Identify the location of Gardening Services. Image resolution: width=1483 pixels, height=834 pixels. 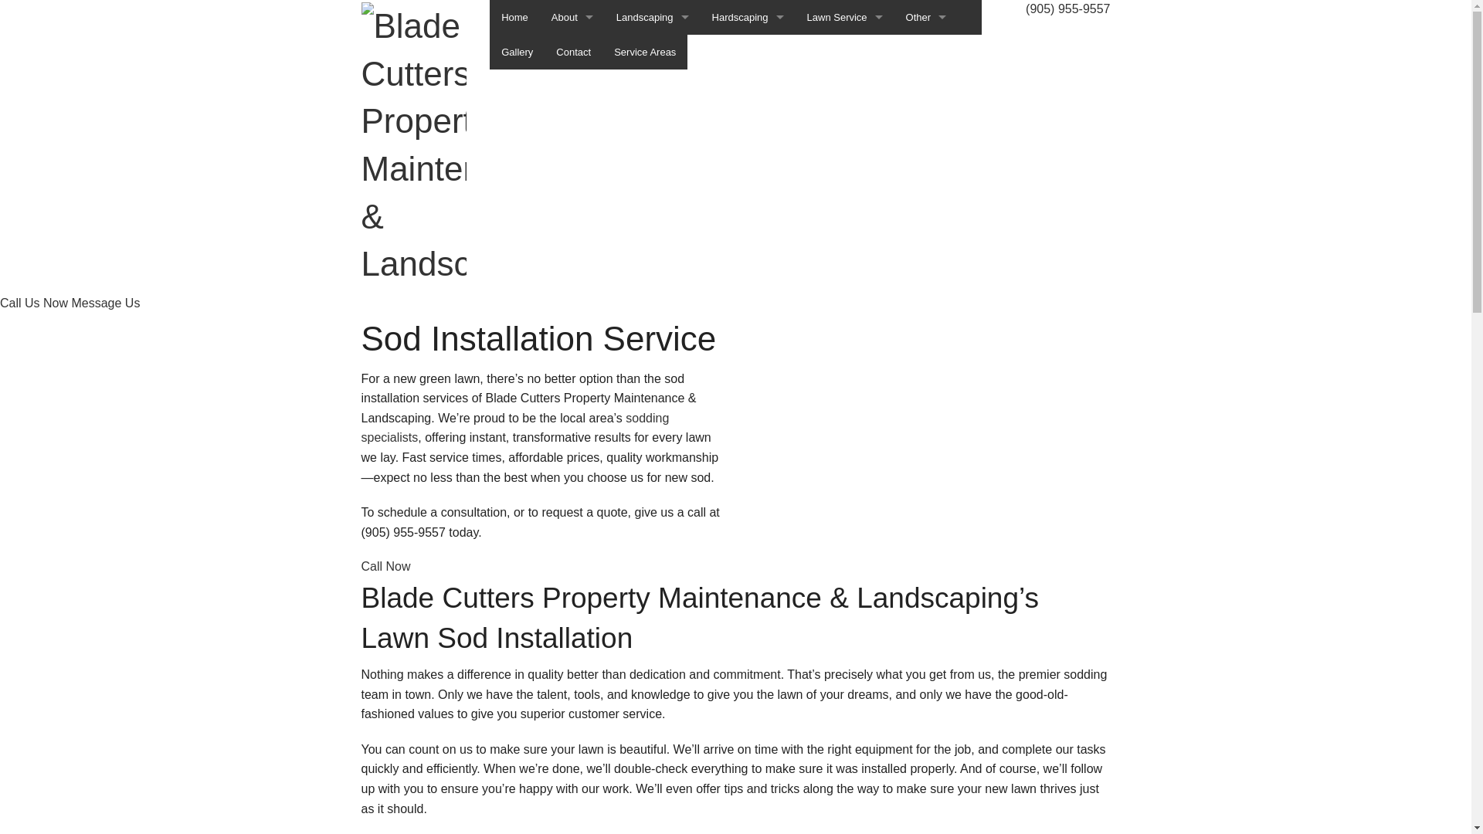
(653, 53).